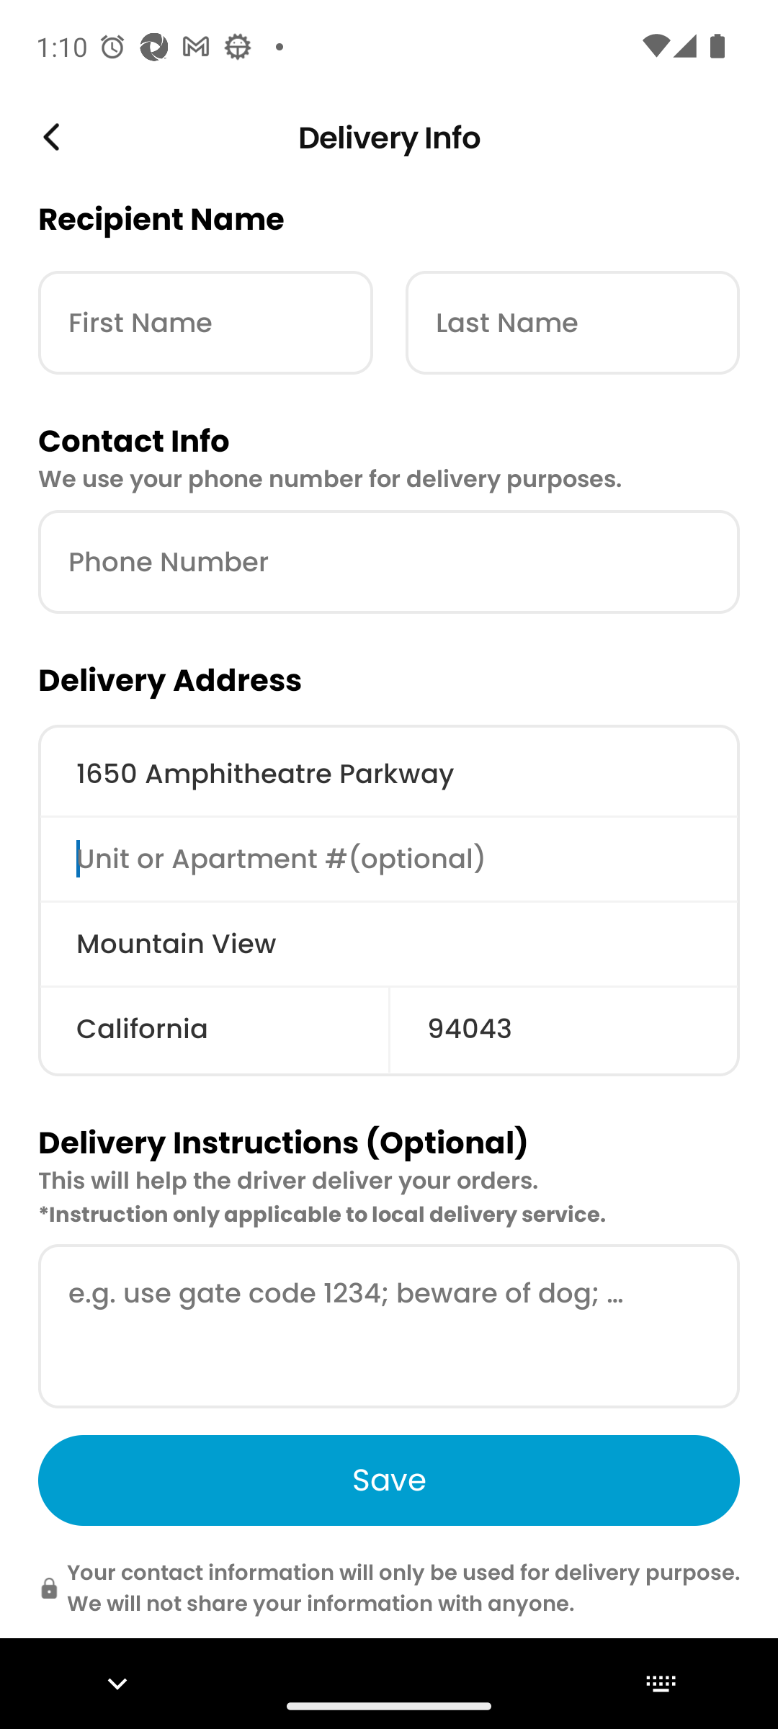 The height and width of the screenshot is (1729, 778). Describe the element at coordinates (389, 1480) in the screenshot. I see `Save` at that location.